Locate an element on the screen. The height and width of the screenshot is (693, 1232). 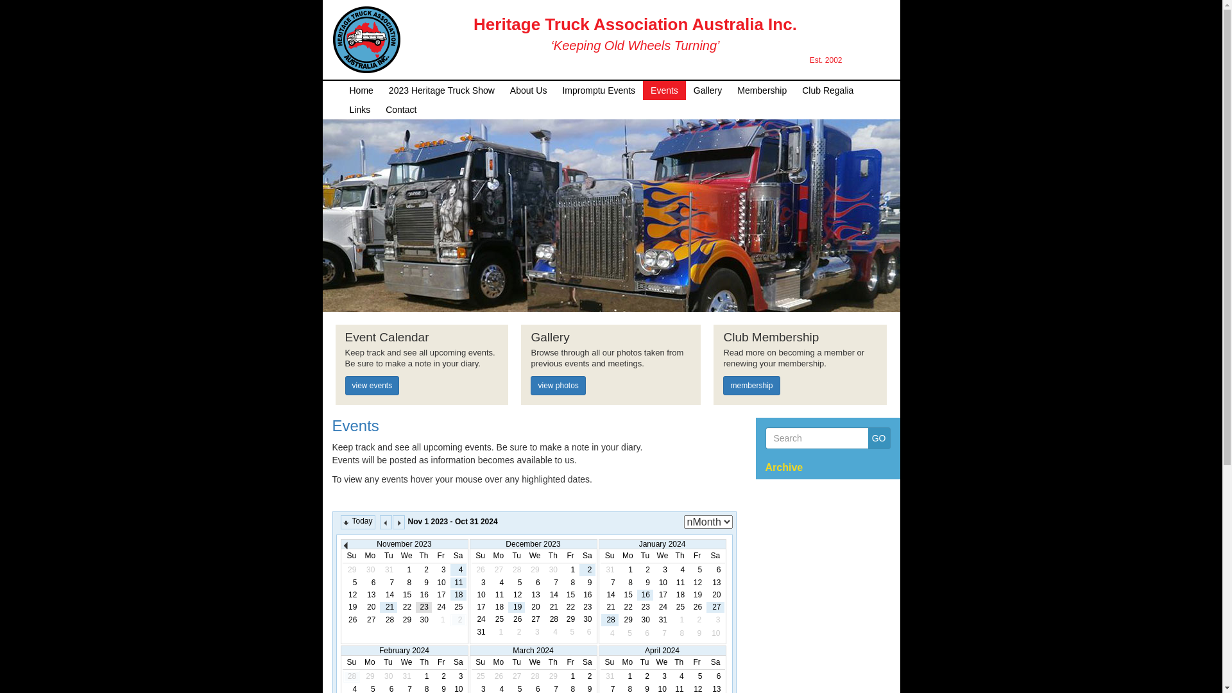
2 is located at coordinates (424, 570).